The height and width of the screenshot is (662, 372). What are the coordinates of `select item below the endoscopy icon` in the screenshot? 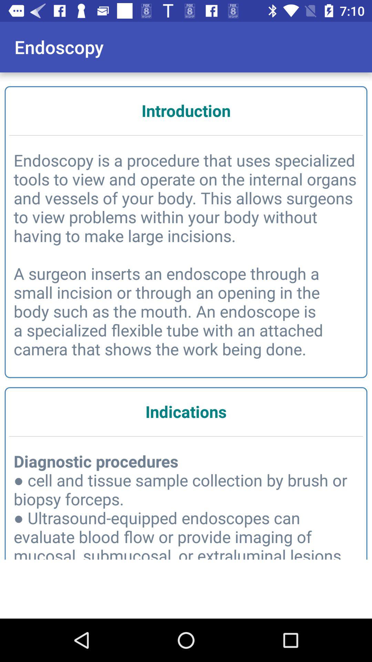 It's located at (186, 110).